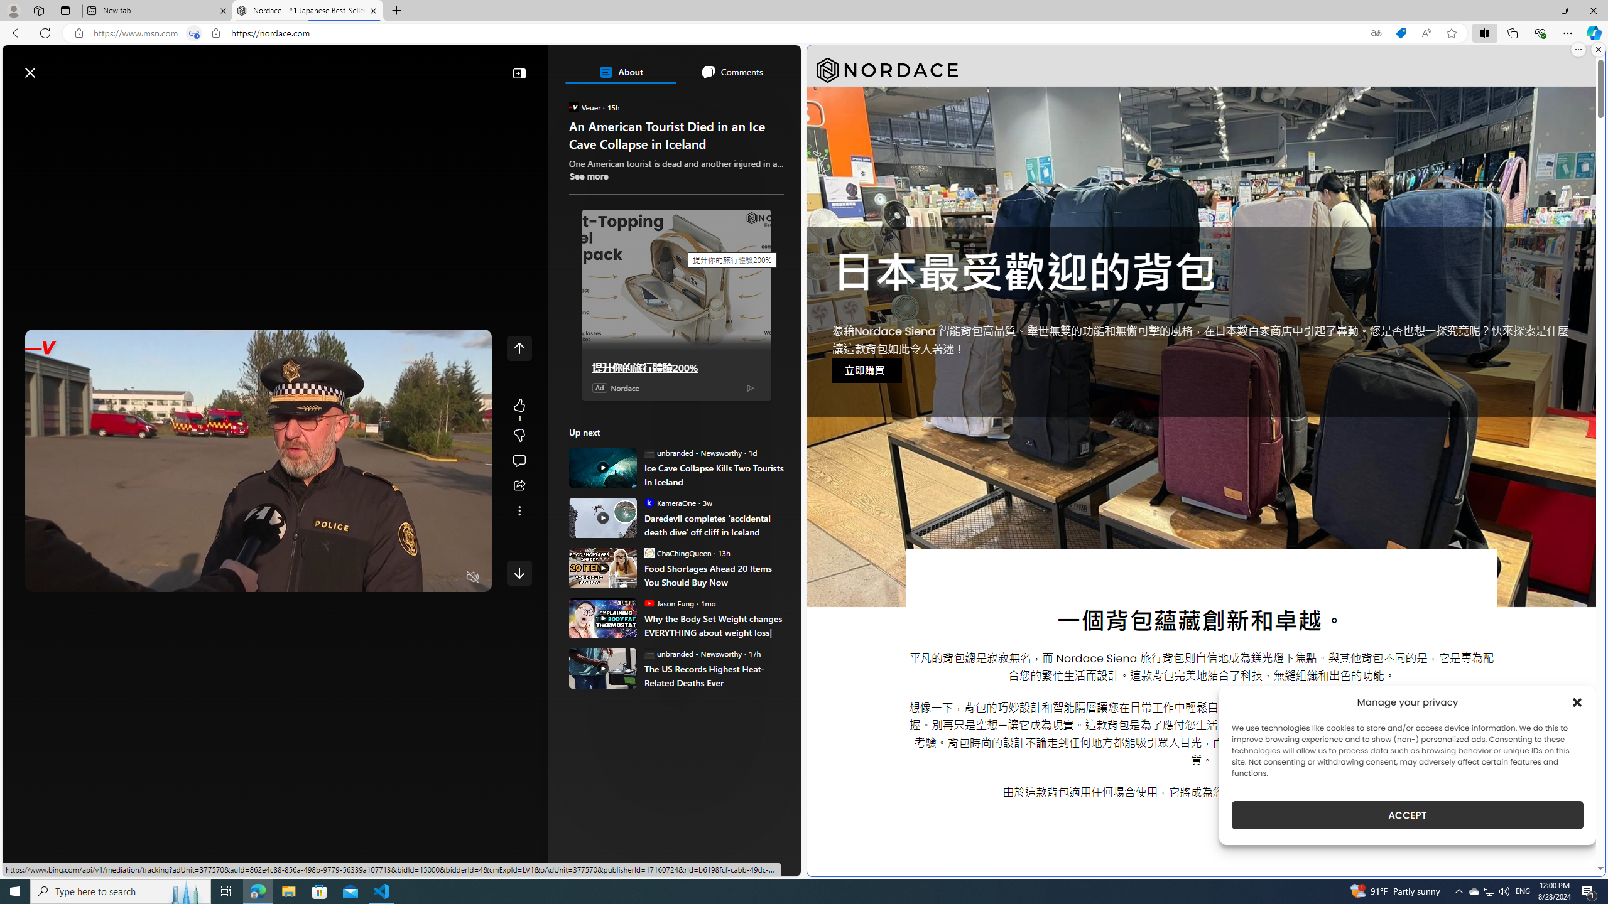 Image resolution: width=1608 pixels, height=904 pixels. What do you see at coordinates (603, 568) in the screenshot?
I see `Food Shortages Ahead 20 Items You Should Buy Now` at bounding box center [603, 568].